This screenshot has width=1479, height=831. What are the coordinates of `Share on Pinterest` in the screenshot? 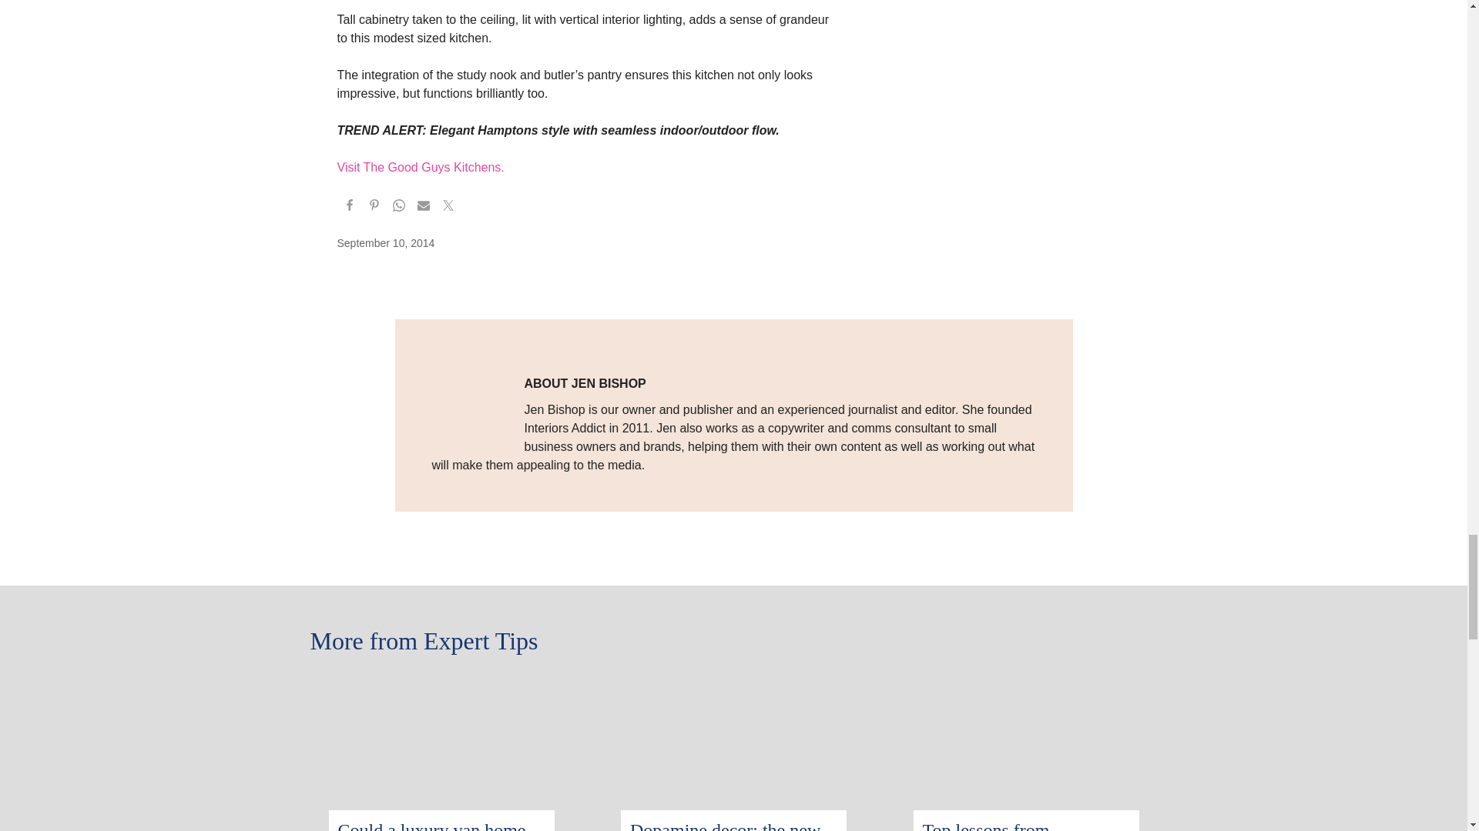 It's located at (374, 208).